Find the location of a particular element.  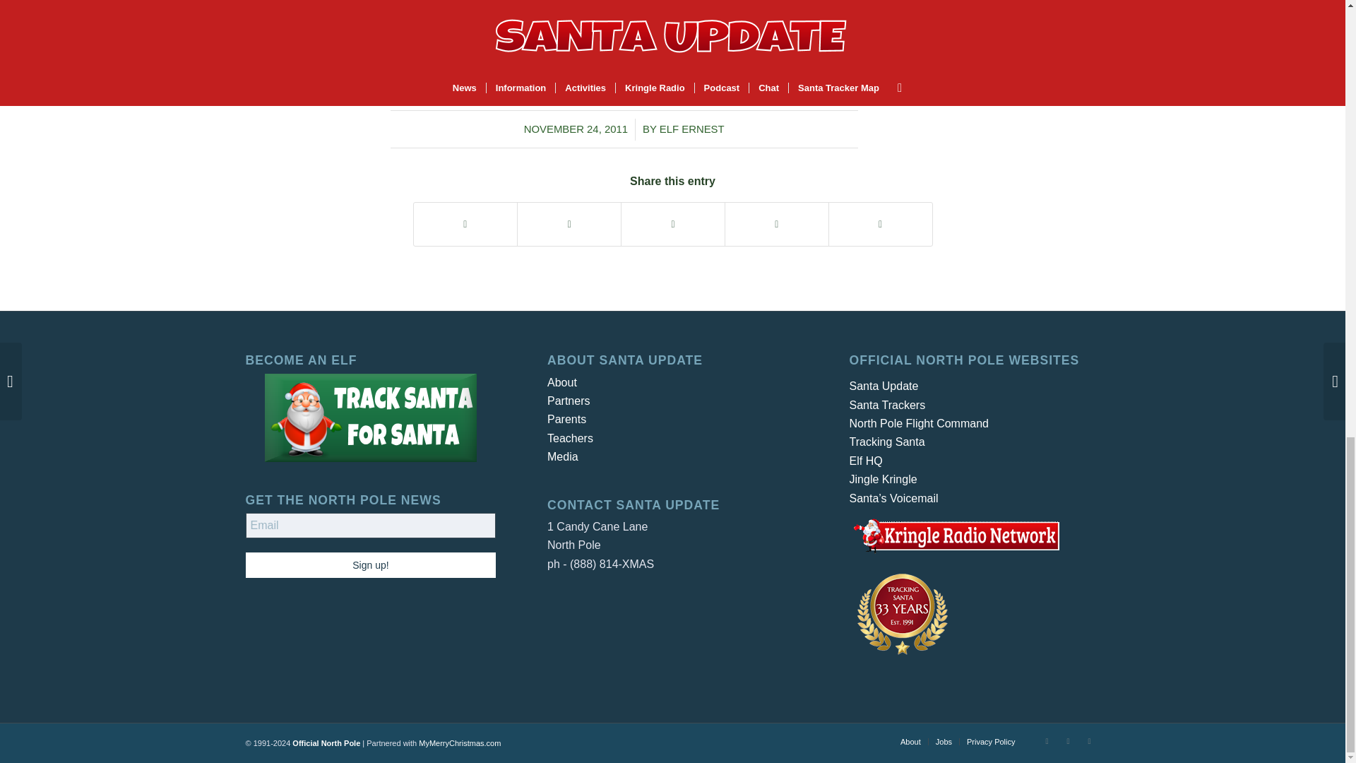

Facebook is located at coordinates (1068, 740).